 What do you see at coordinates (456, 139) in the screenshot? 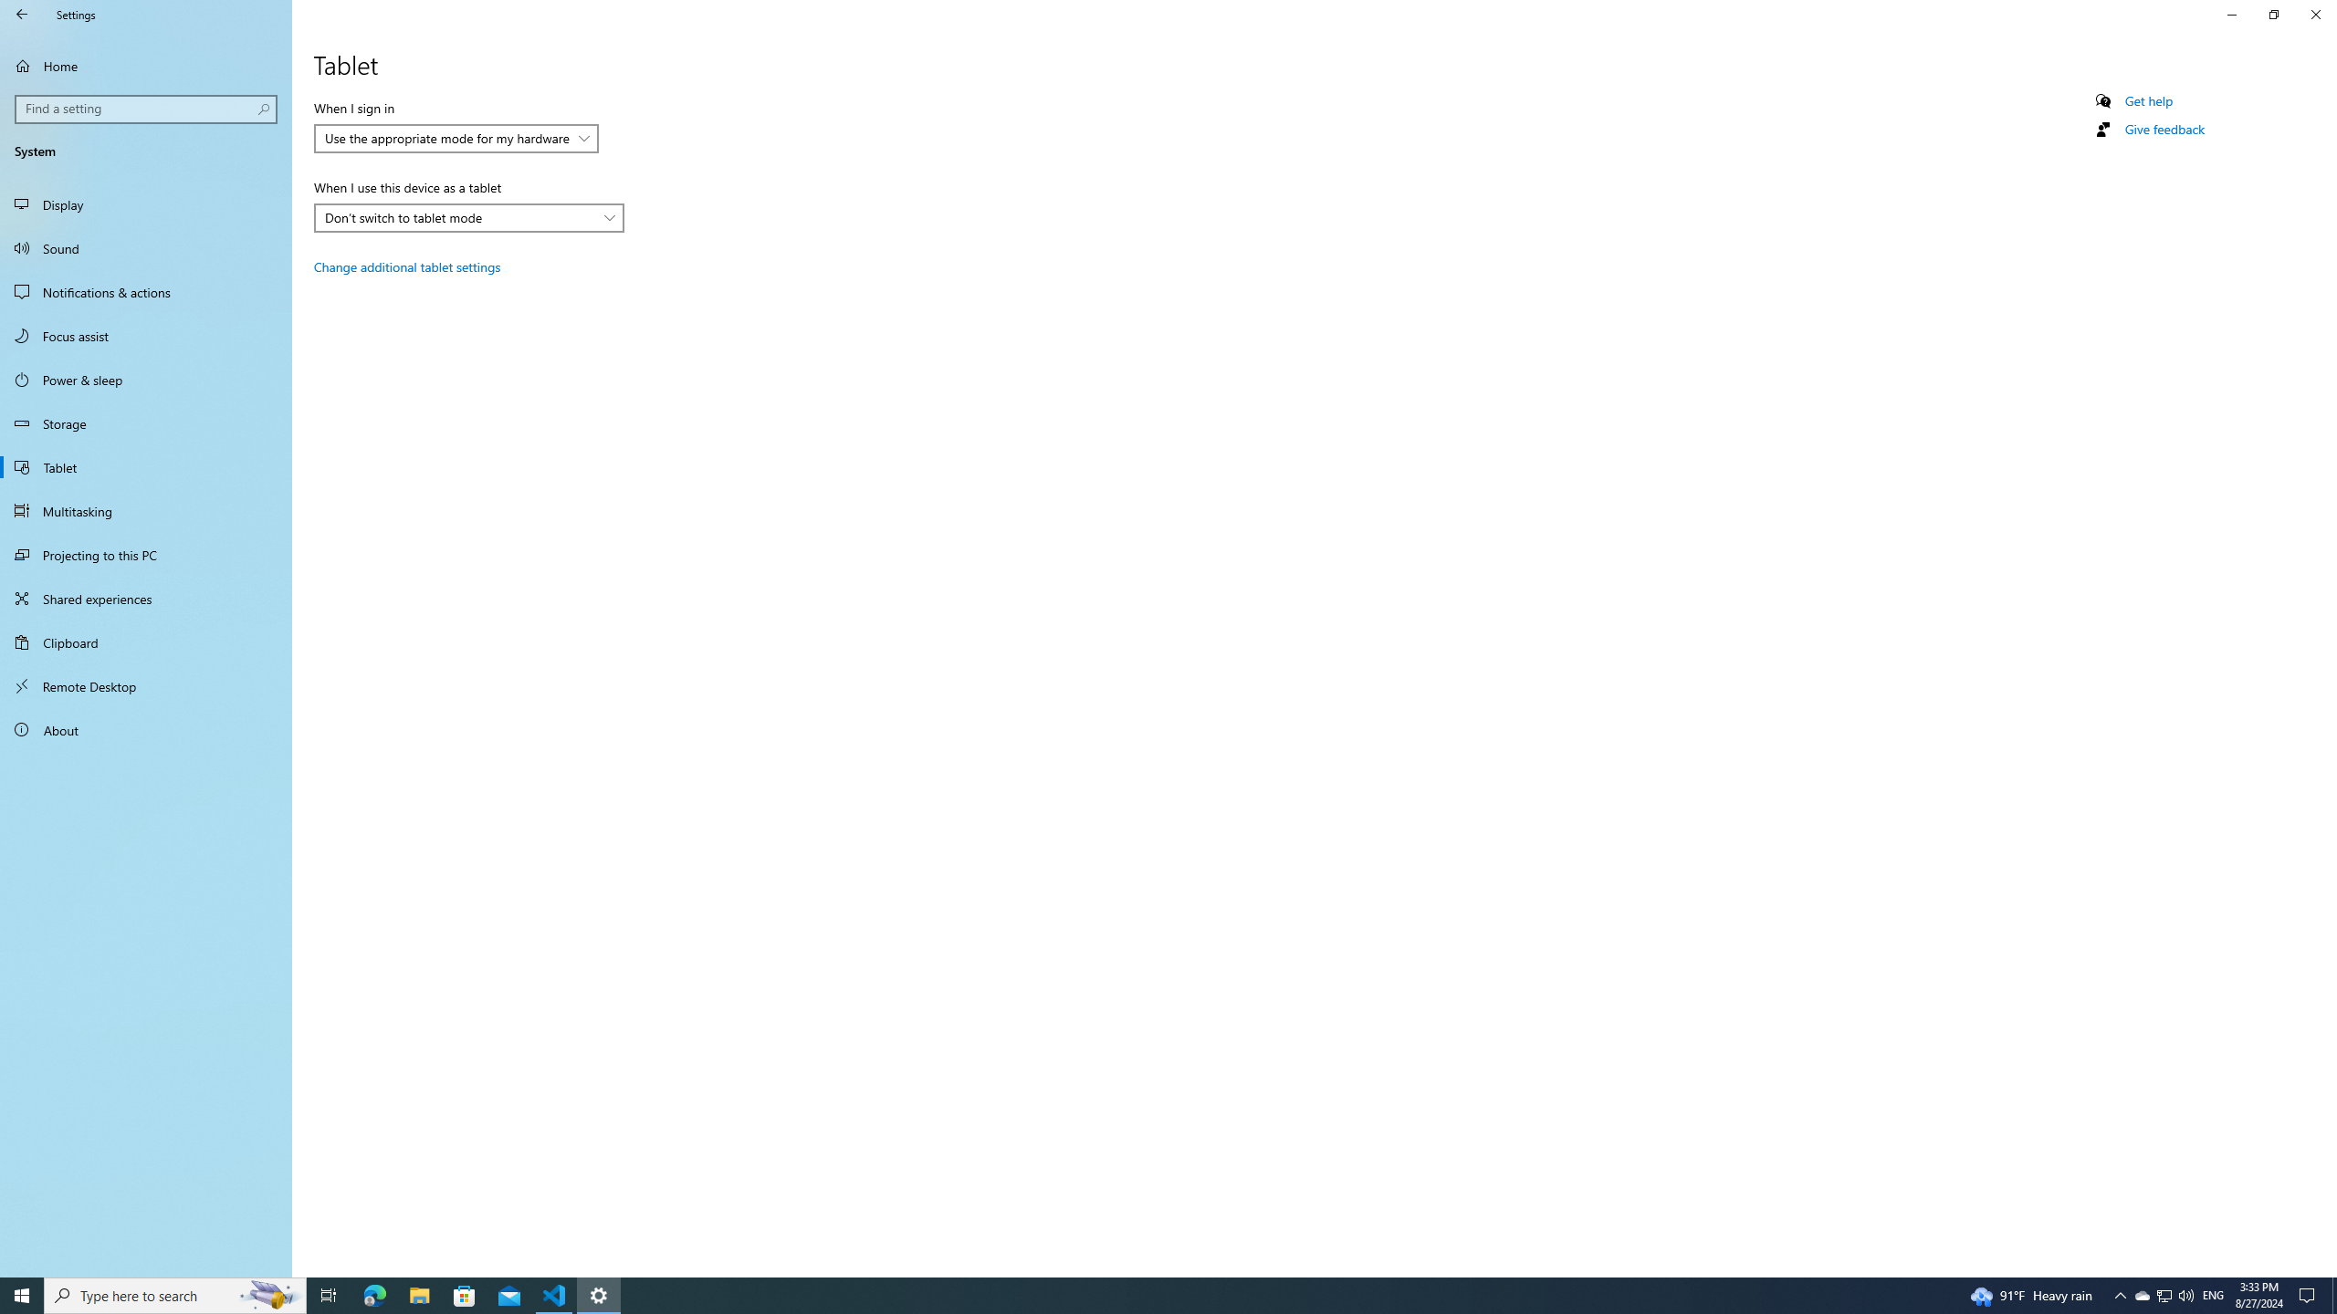
I see `When I sign in` at bounding box center [456, 139].